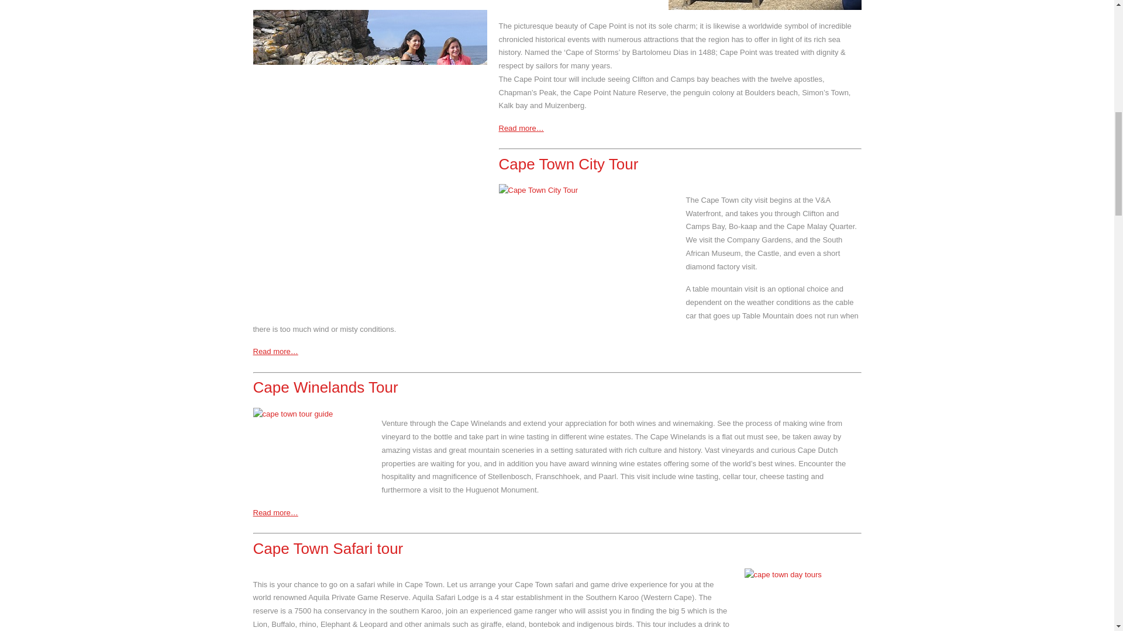 The height and width of the screenshot is (631, 1123). Describe the element at coordinates (568, 164) in the screenshot. I see `Cape Town City Tour` at that location.